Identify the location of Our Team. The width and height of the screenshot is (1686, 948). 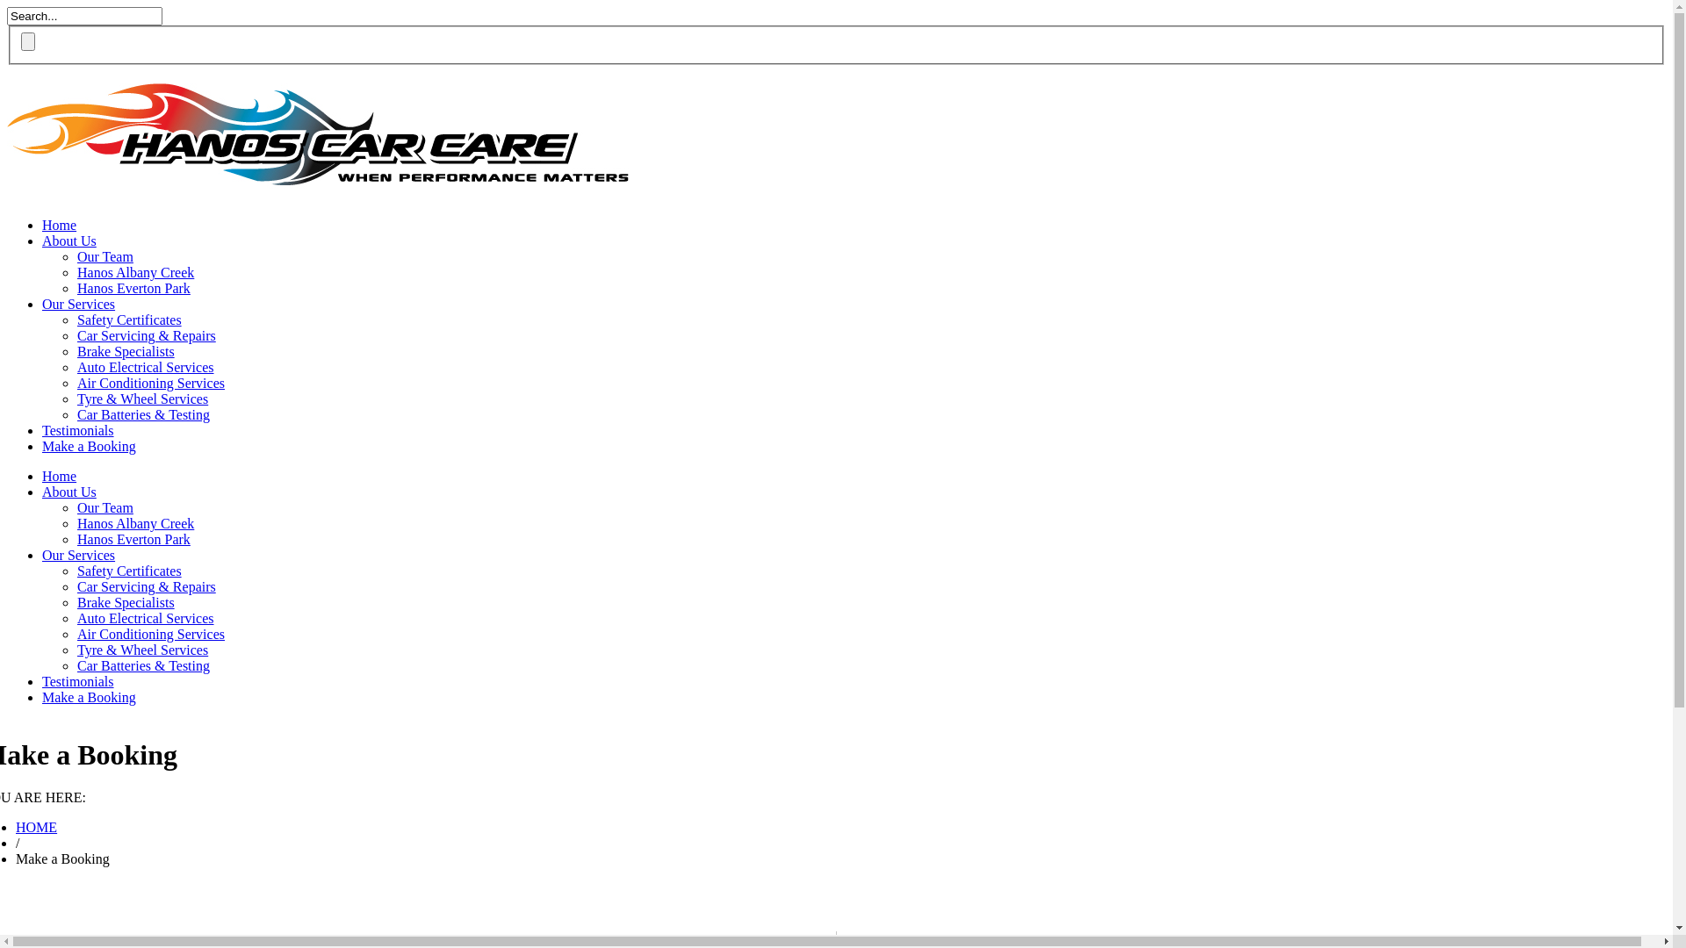
(105, 507).